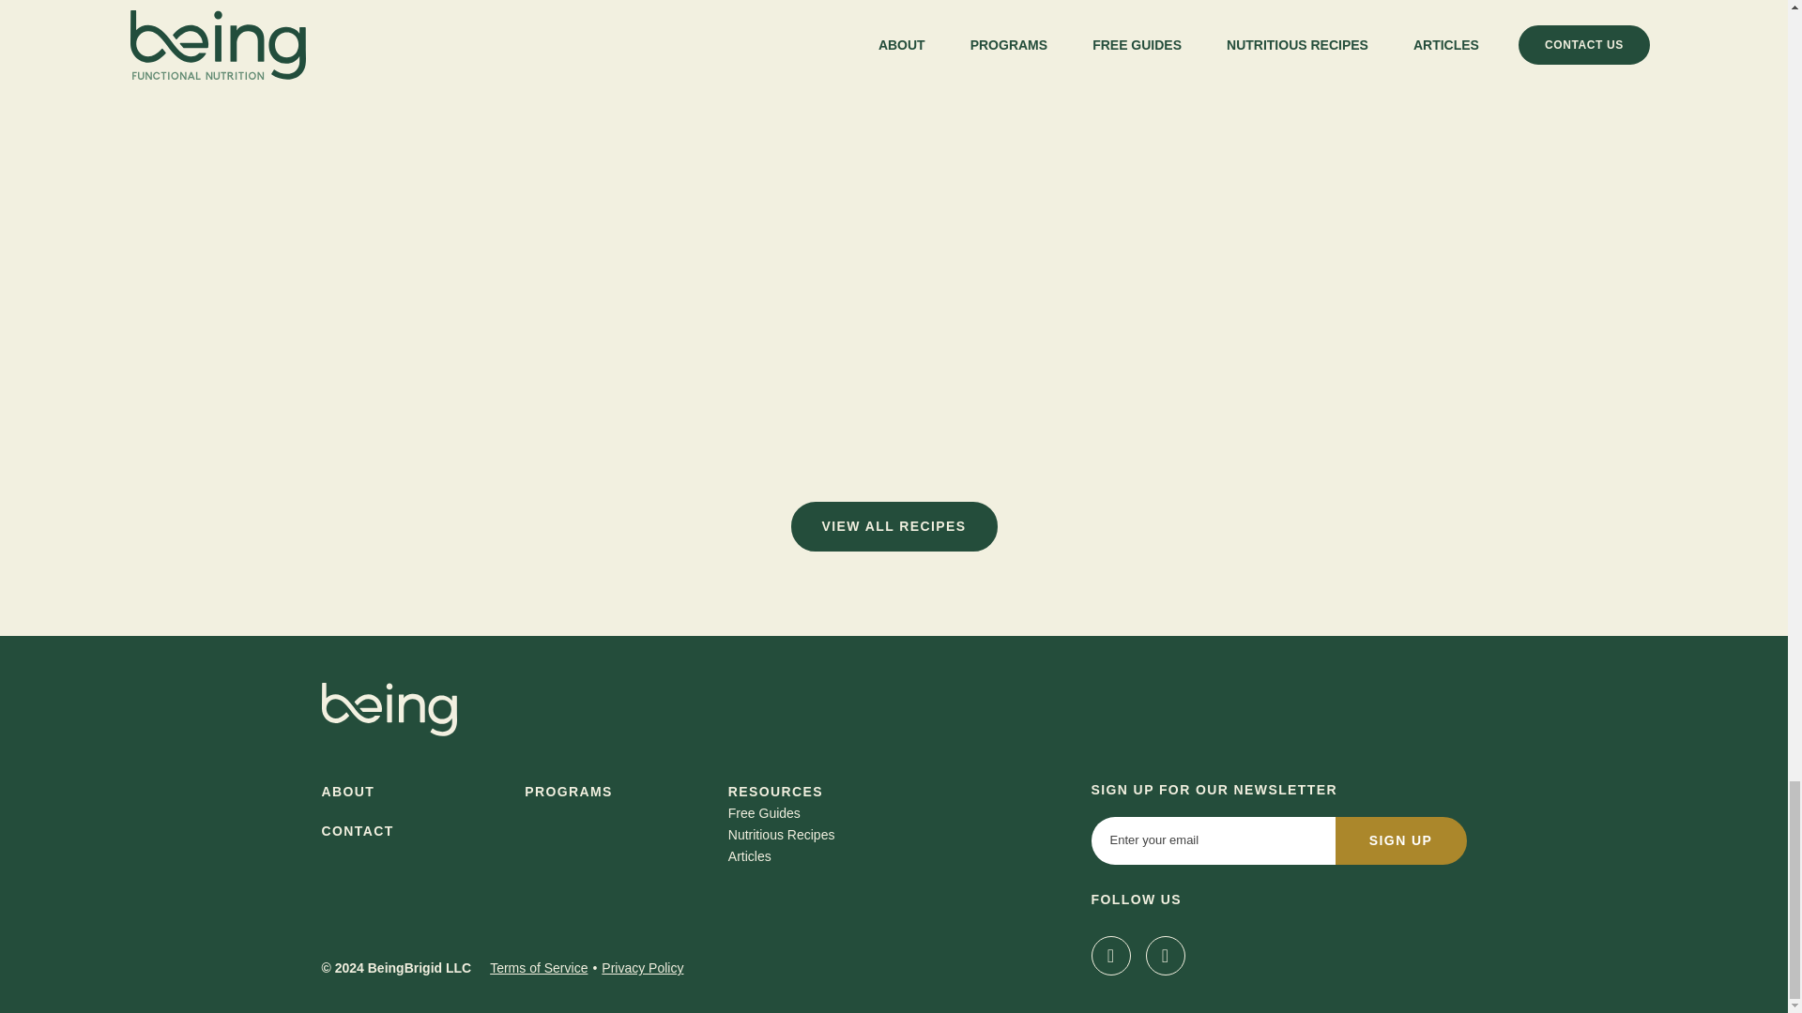  I want to click on CONTACT, so click(357, 831).